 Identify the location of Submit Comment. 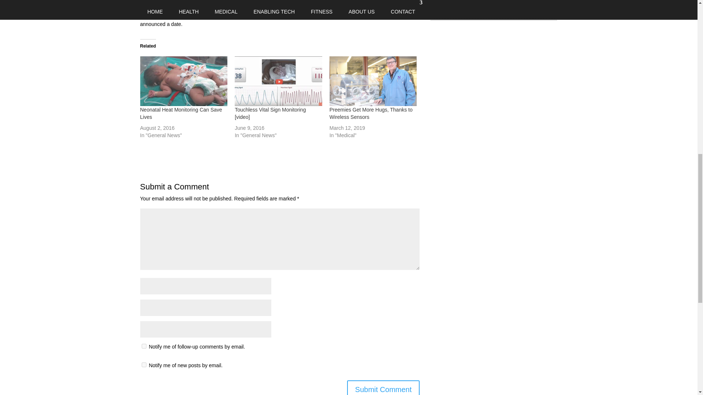
(383, 388).